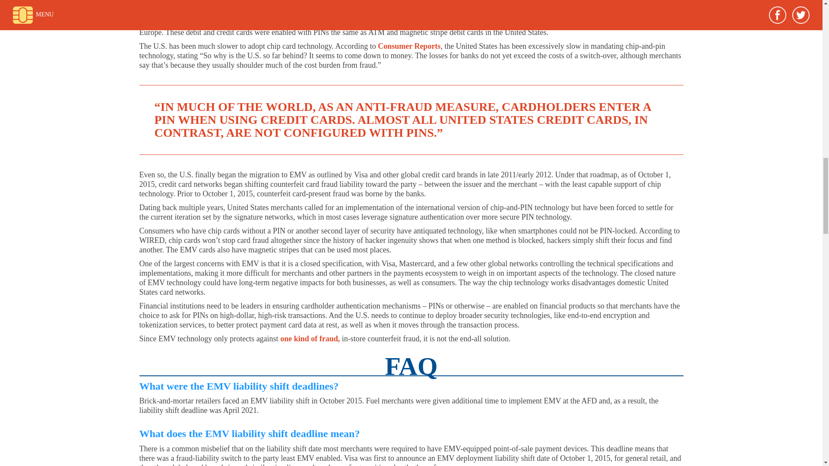  What do you see at coordinates (310, 338) in the screenshot?
I see `one kind of fraud,` at bounding box center [310, 338].